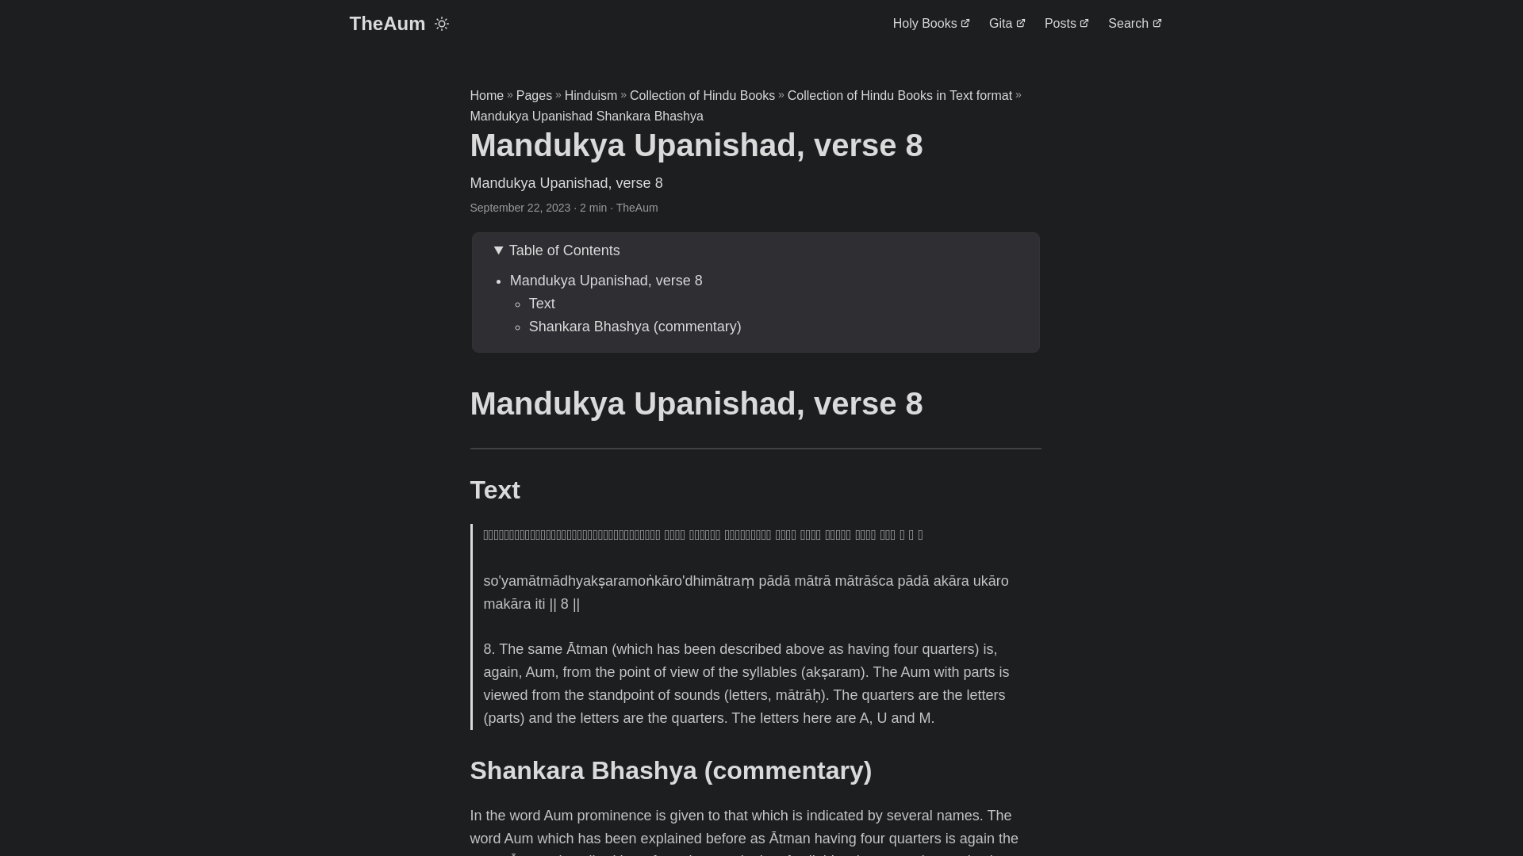 The height and width of the screenshot is (856, 1523). I want to click on Text, so click(542, 303).